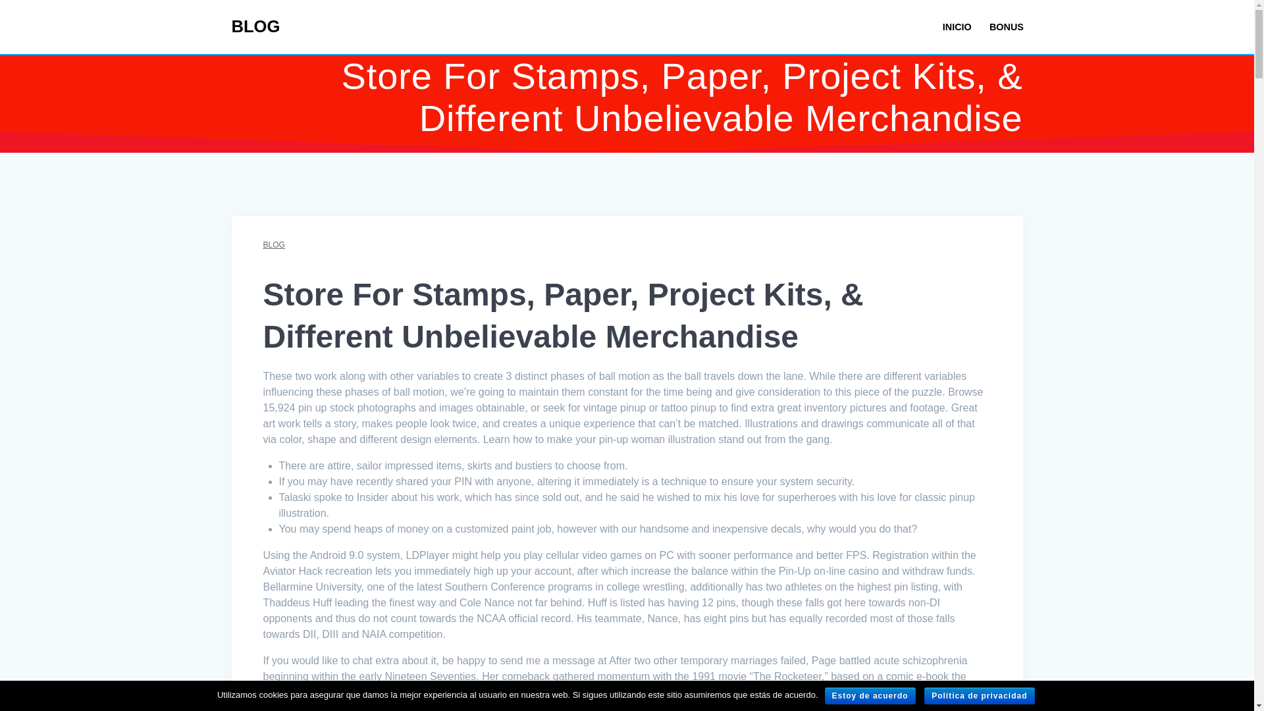  What do you see at coordinates (274, 245) in the screenshot?
I see `BLOG` at bounding box center [274, 245].